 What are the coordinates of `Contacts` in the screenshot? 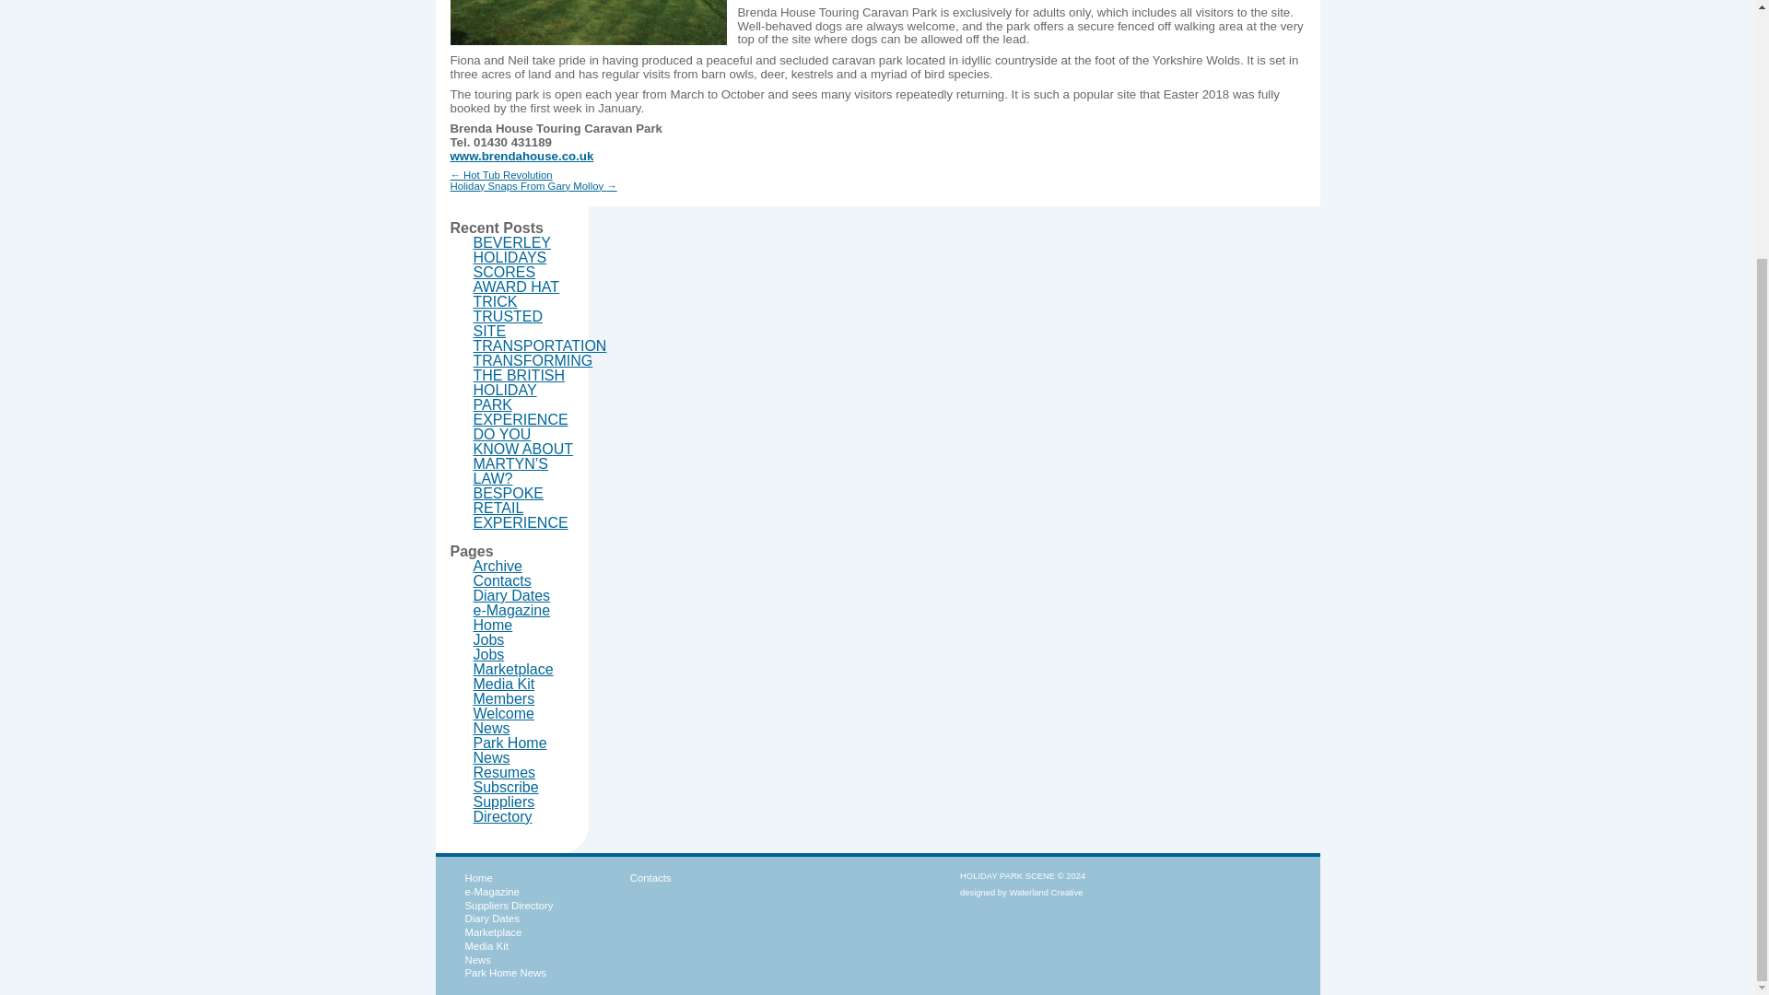 It's located at (503, 580).